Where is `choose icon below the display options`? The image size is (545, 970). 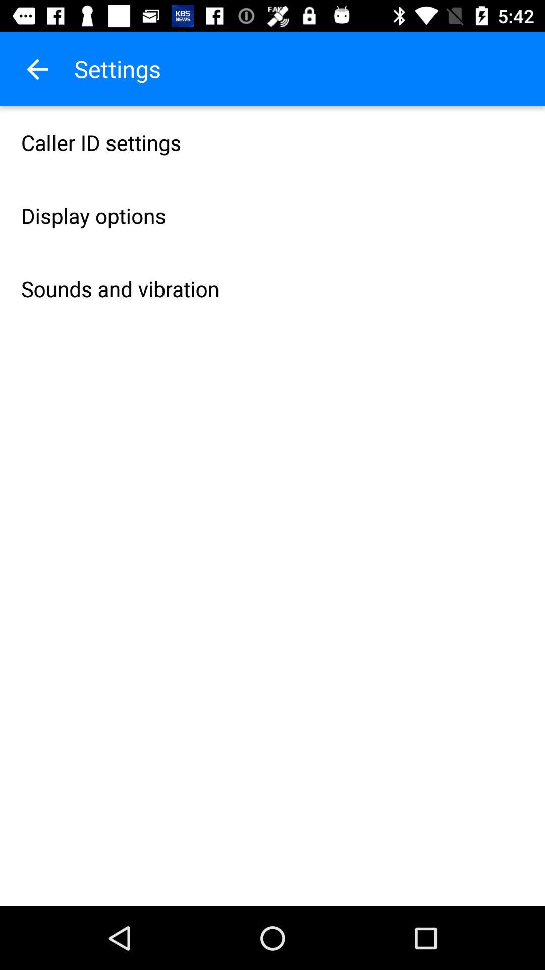 choose icon below the display options is located at coordinates (272, 289).